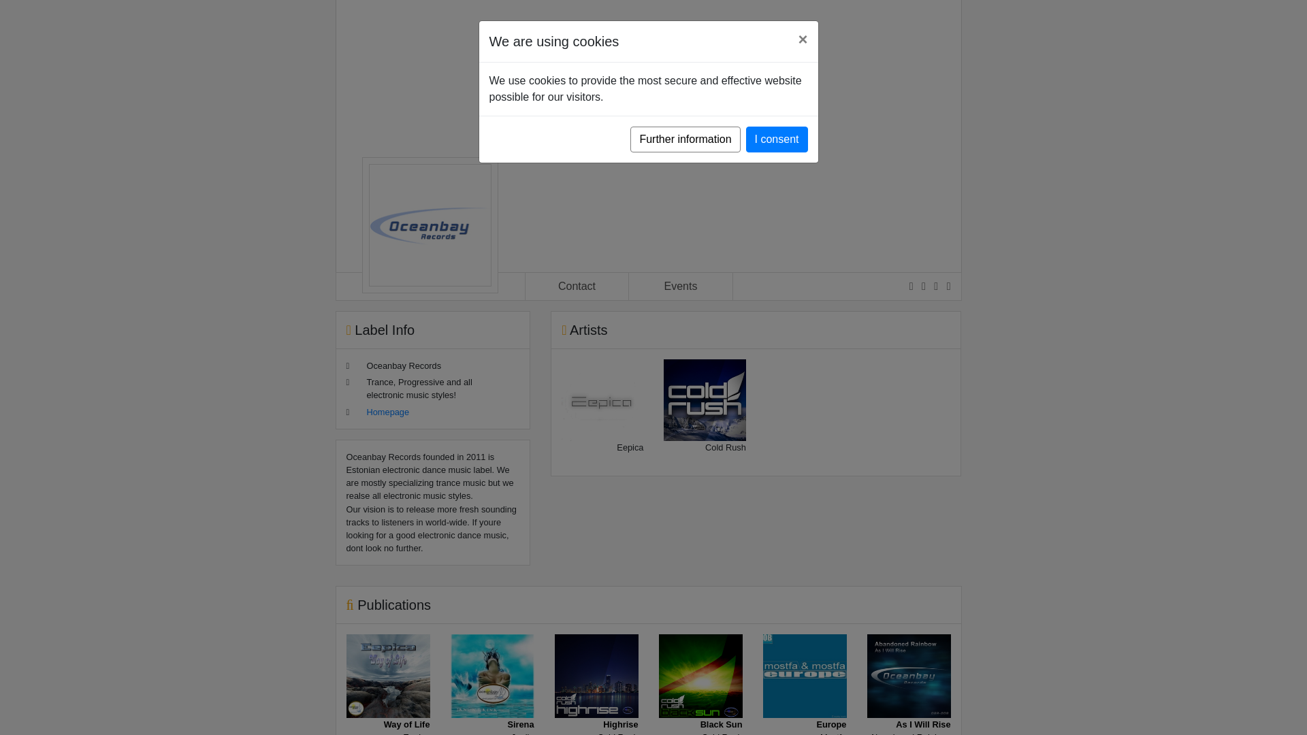 The image size is (1307, 735). Describe the element at coordinates (493, 702) in the screenshot. I see `I consent` at that location.